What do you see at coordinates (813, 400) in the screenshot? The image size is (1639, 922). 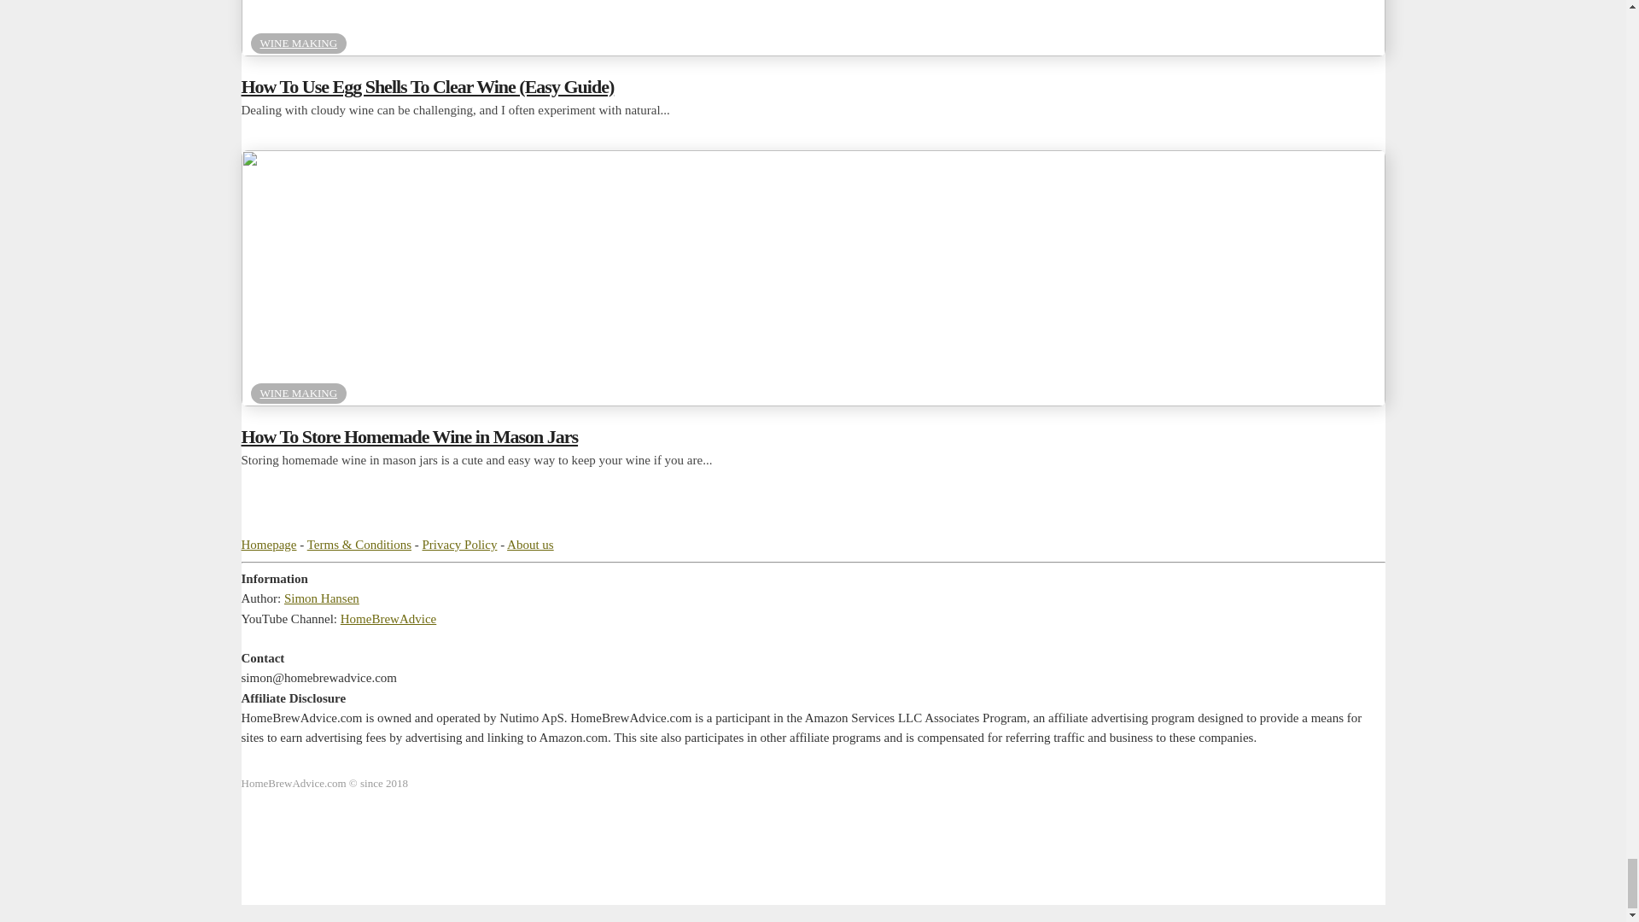 I see `How To Store Homemade Wine in Mason Jars` at bounding box center [813, 400].